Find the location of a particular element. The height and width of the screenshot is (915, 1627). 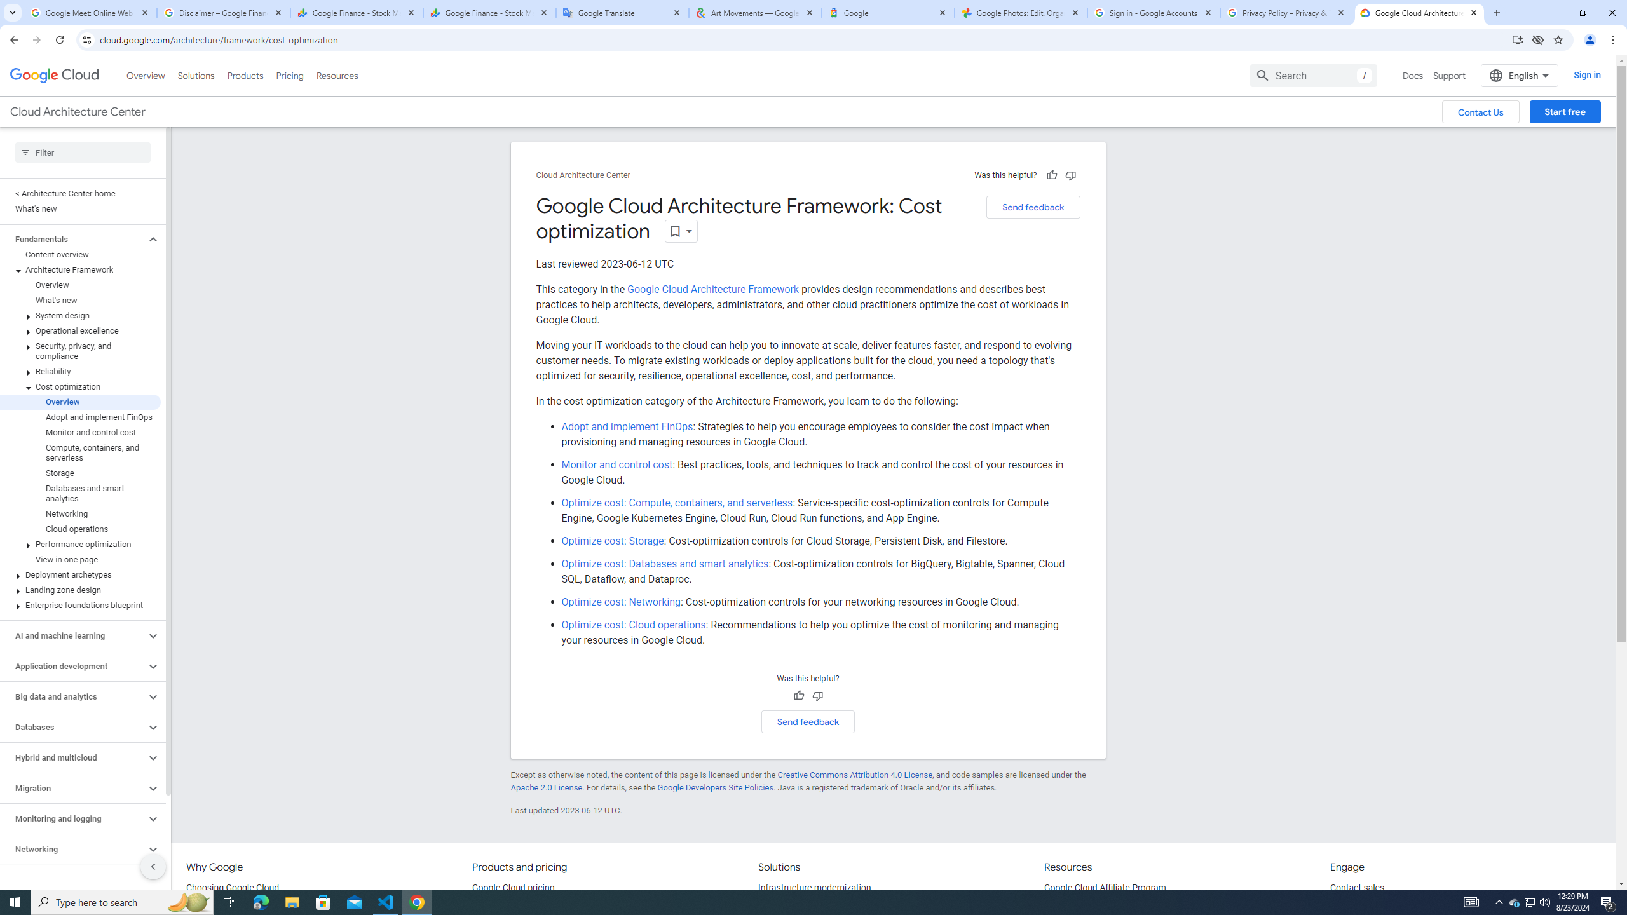

Creative Commons Attribution 4.0 License is located at coordinates (854, 775).